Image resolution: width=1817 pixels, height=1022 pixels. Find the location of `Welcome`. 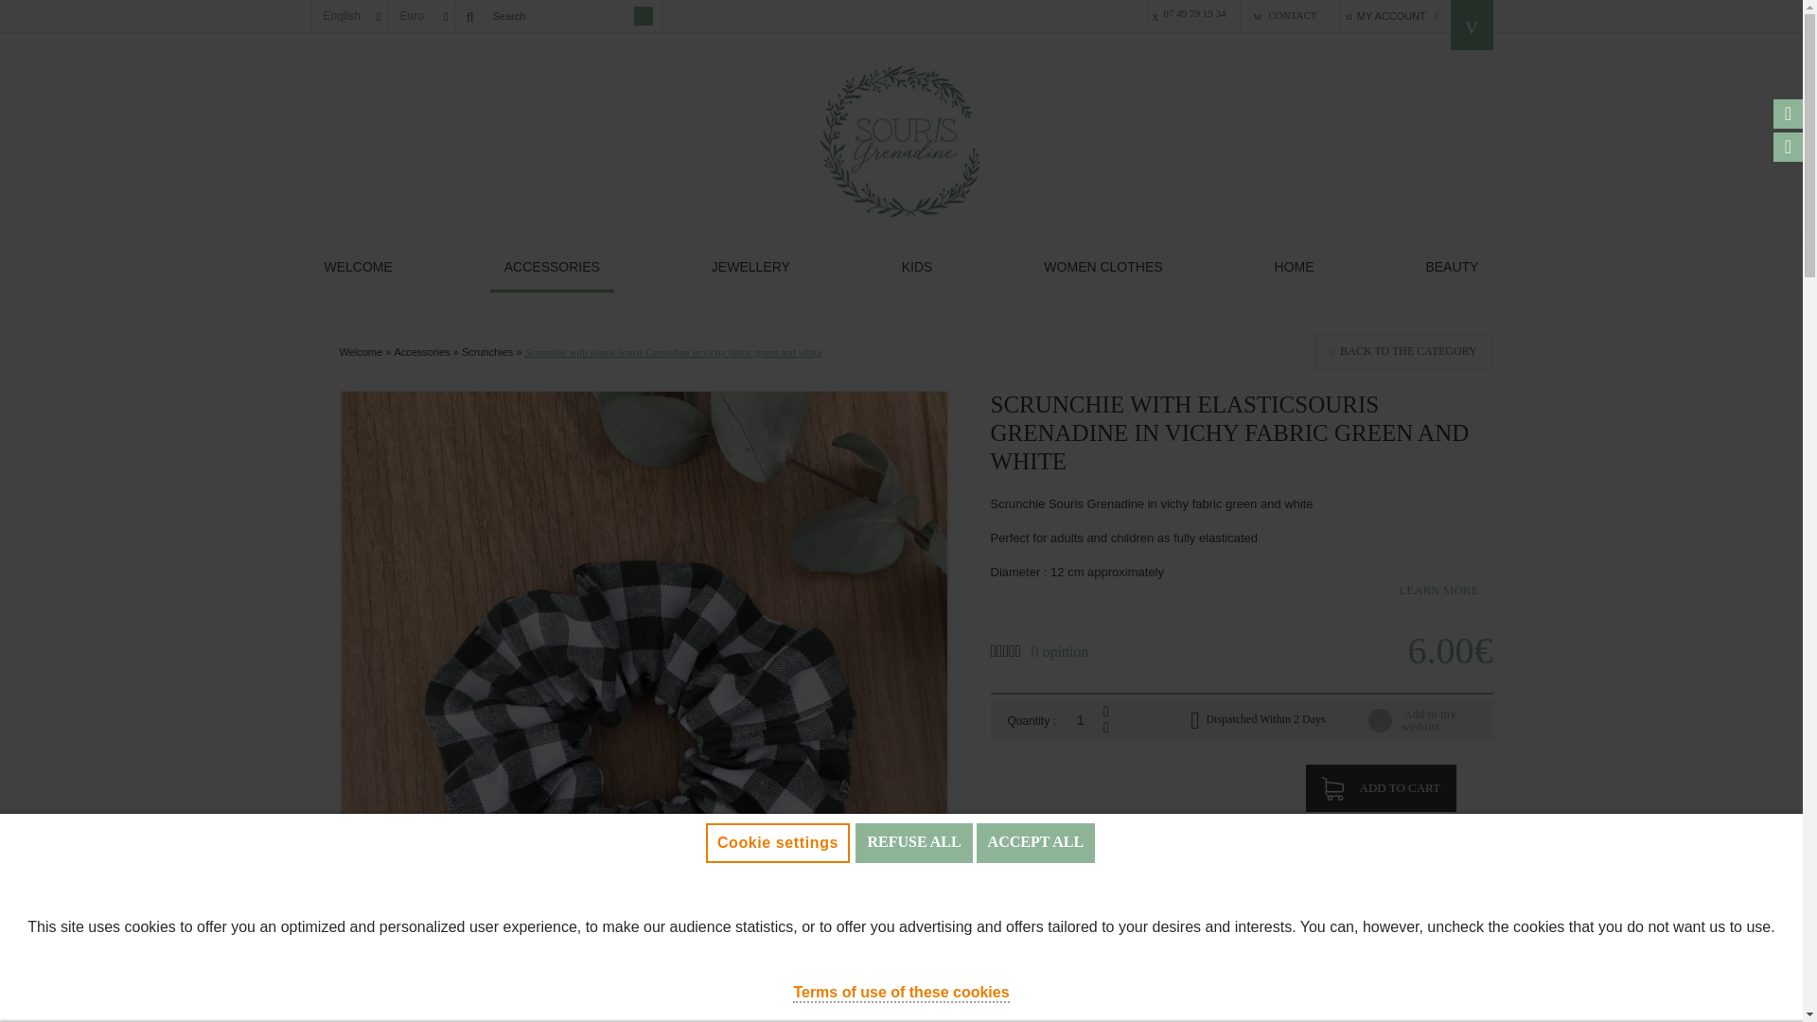

Welcome is located at coordinates (360, 352).